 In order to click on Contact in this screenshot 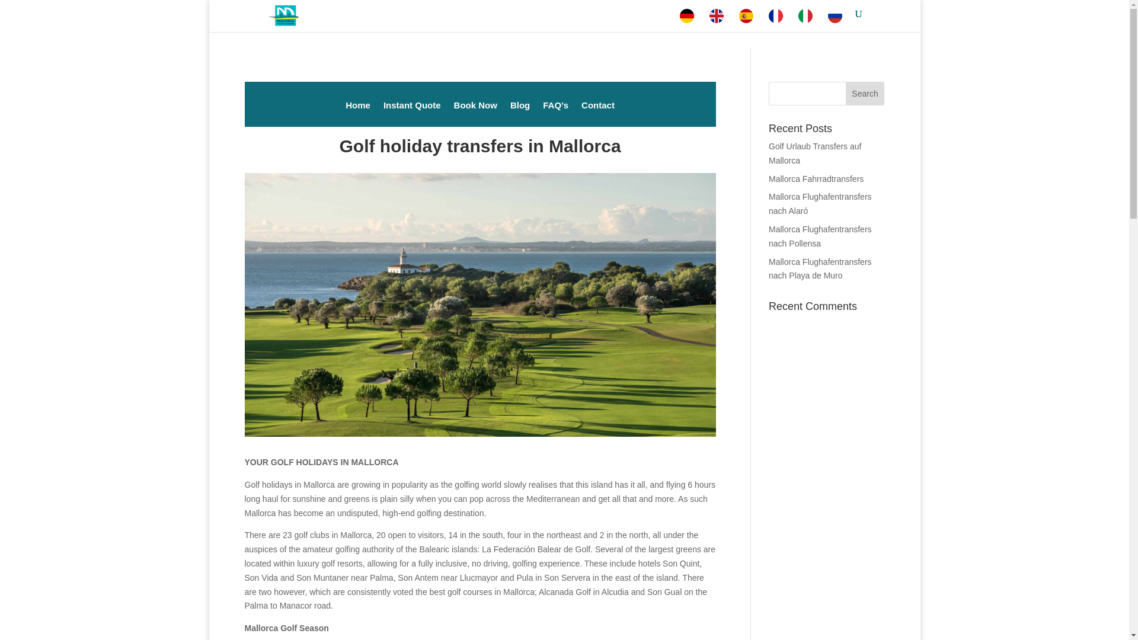, I will do `click(597, 114)`.